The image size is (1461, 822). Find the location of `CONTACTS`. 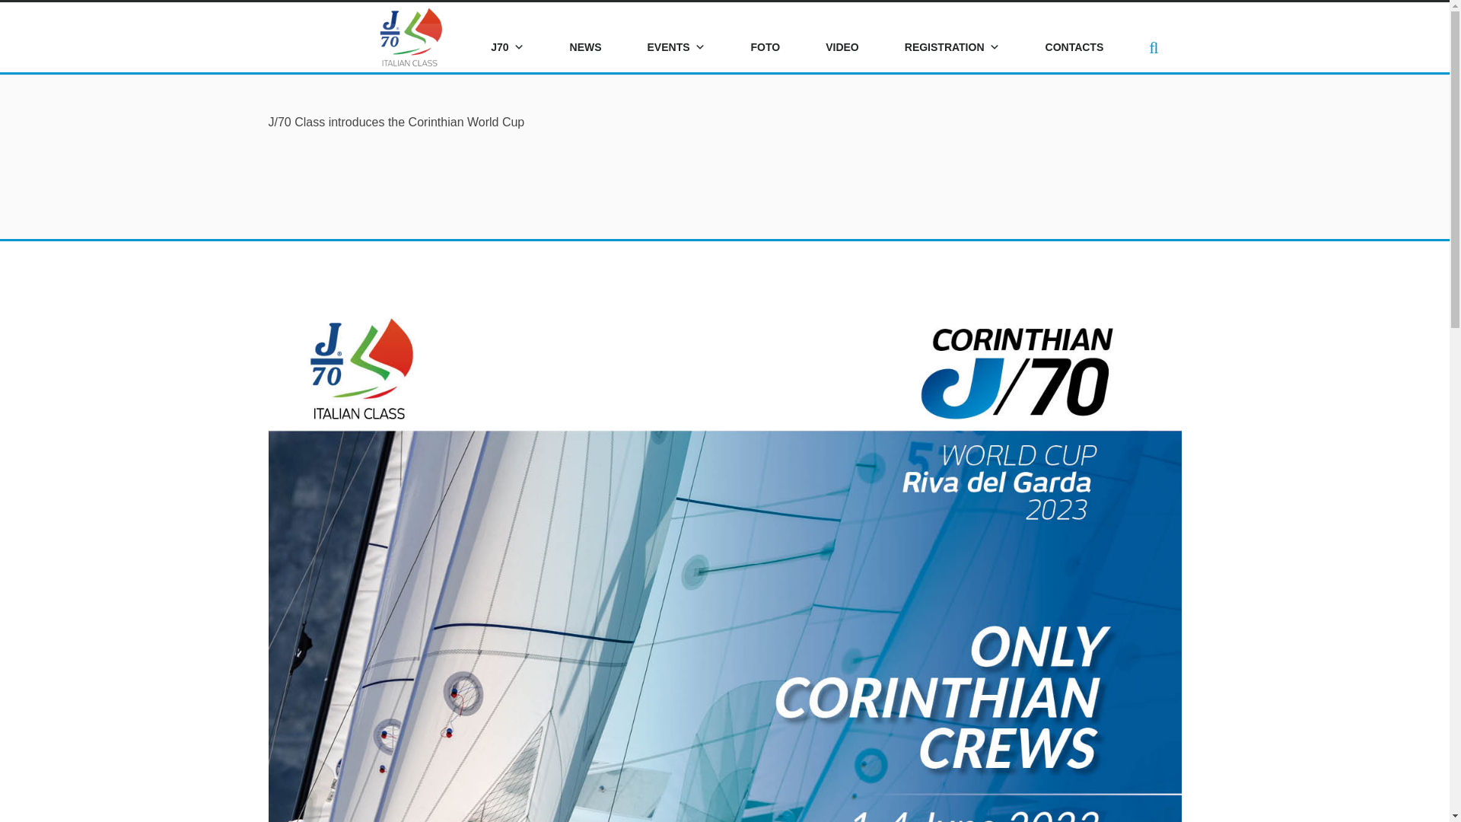

CONTACTS is located at coordinates (1074, 48).